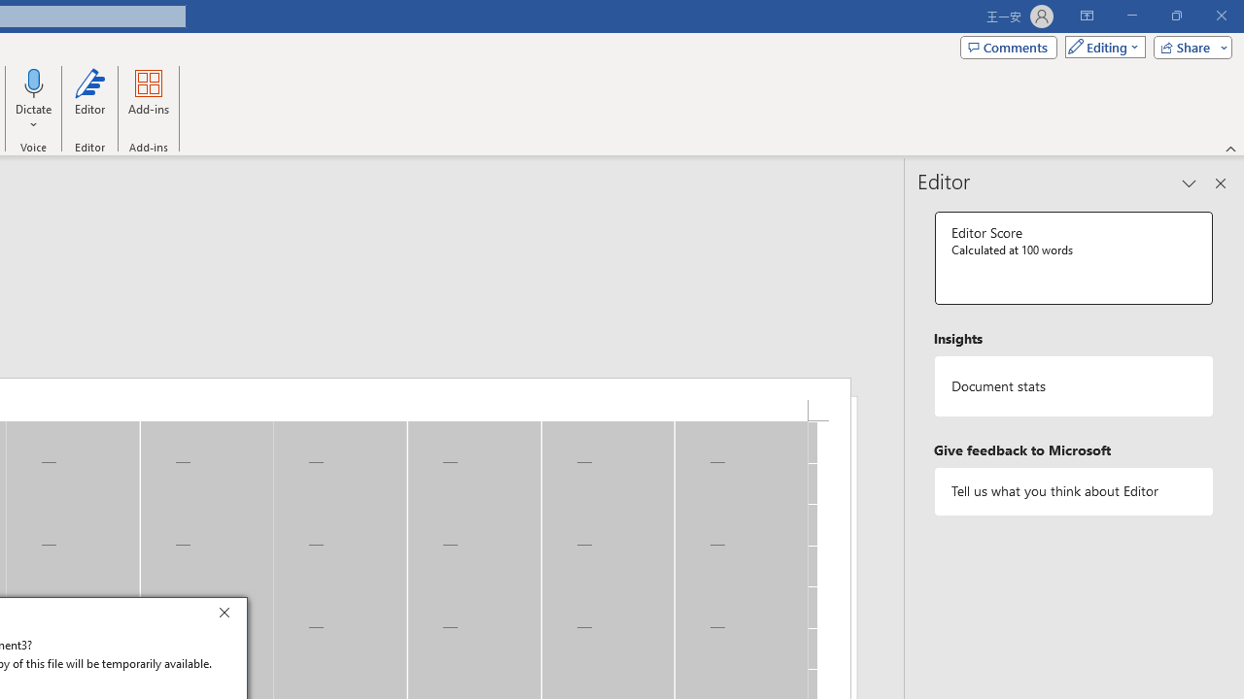  What do you see at coordinates (1221, 183) in the screenshot?
I see `Close pane` at bounding box center [1221, 183].